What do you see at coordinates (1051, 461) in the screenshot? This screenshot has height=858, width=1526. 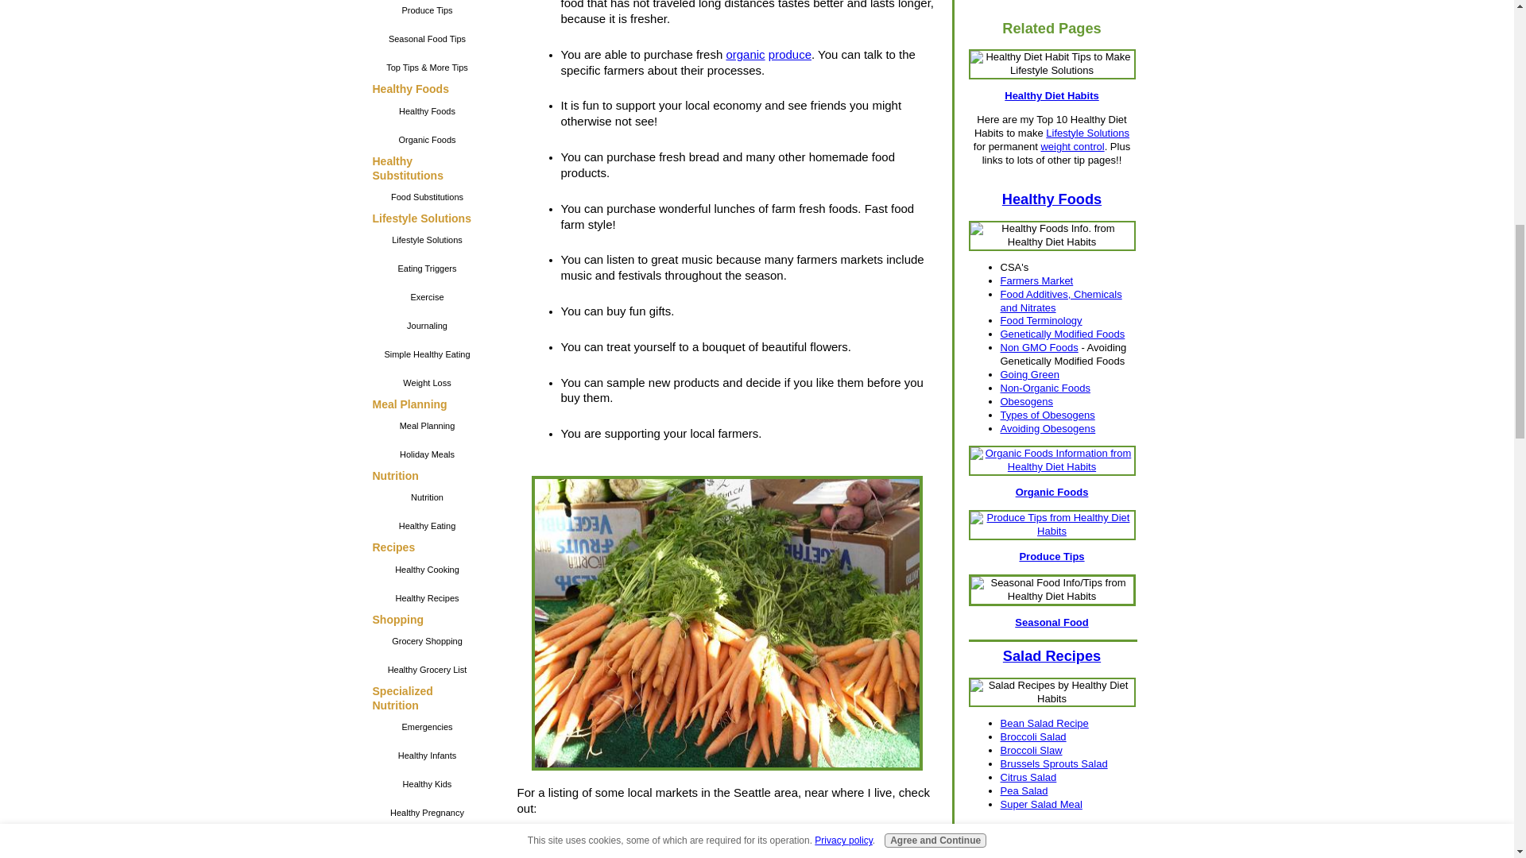 I see `Organic Foods Information from Healthy Diet Habits` at bounding box center [1051, 461].